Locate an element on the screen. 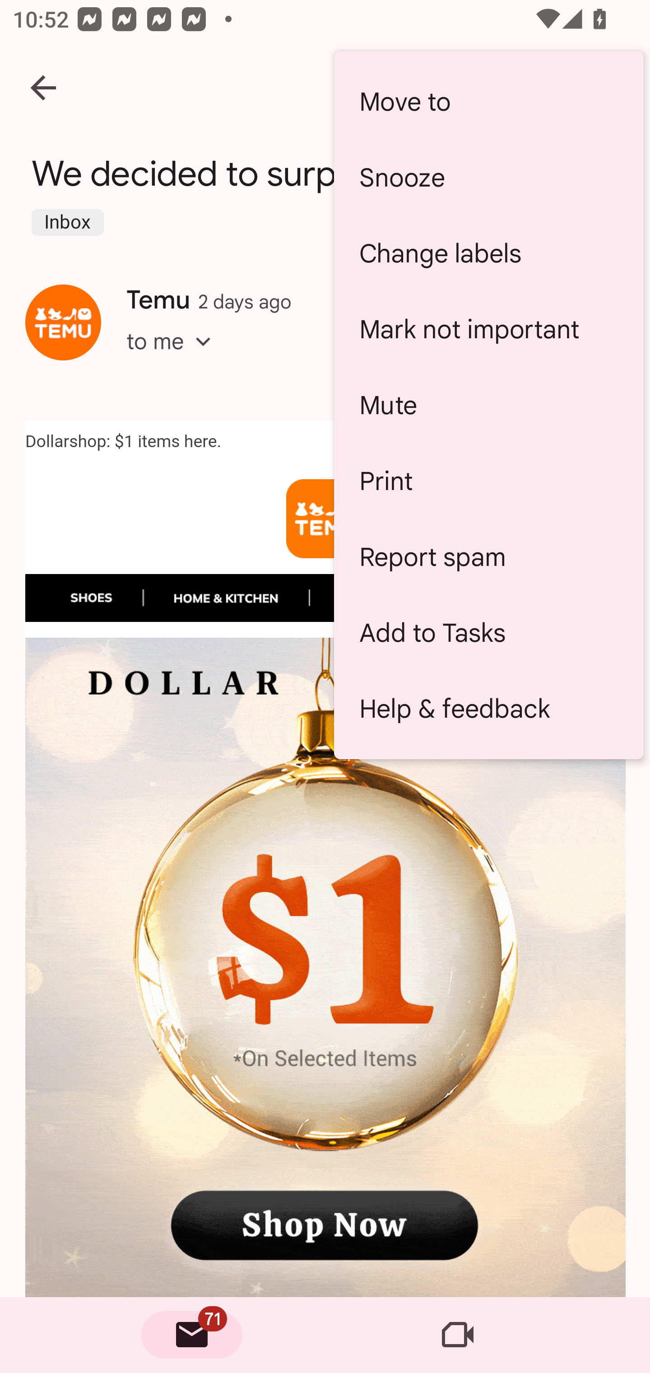  Help & feedback is located at coordinates (488, 708).